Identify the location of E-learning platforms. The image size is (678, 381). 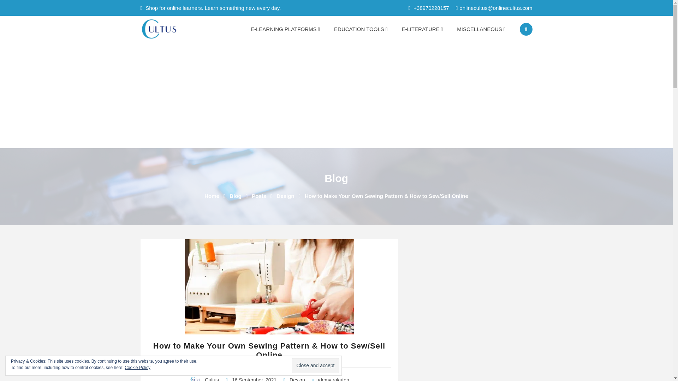
(285, 29).